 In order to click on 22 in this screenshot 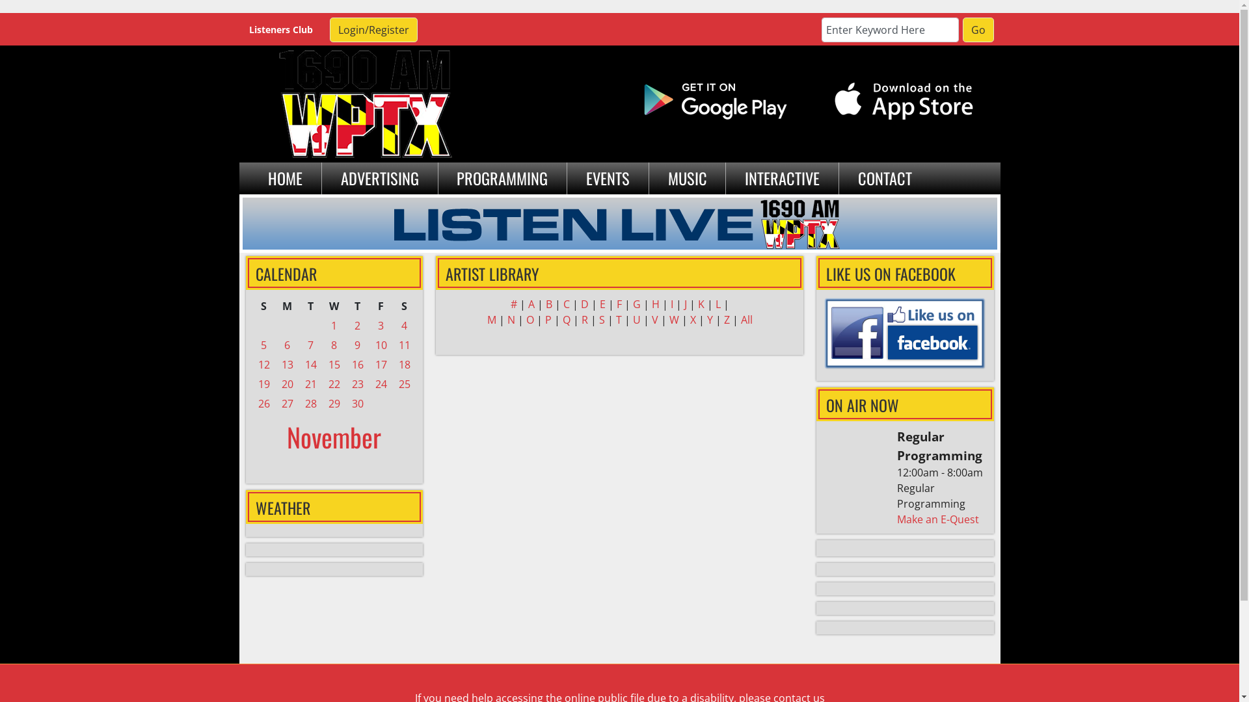, I will do `click(334, 384)`.